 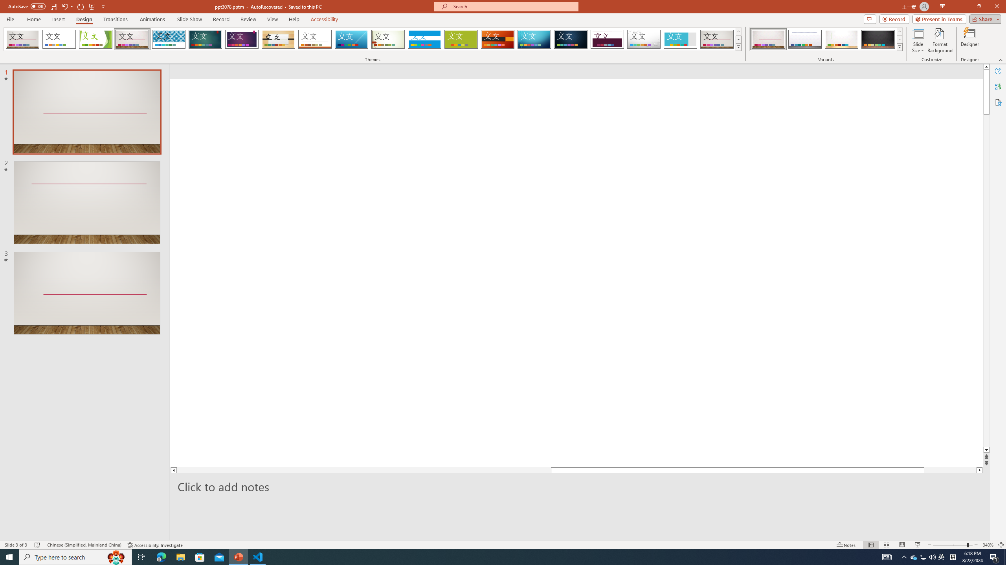 What do you see at coordinates (681, 39) in the screenshot?
I see `Frame` at bounding box center [681, 39].